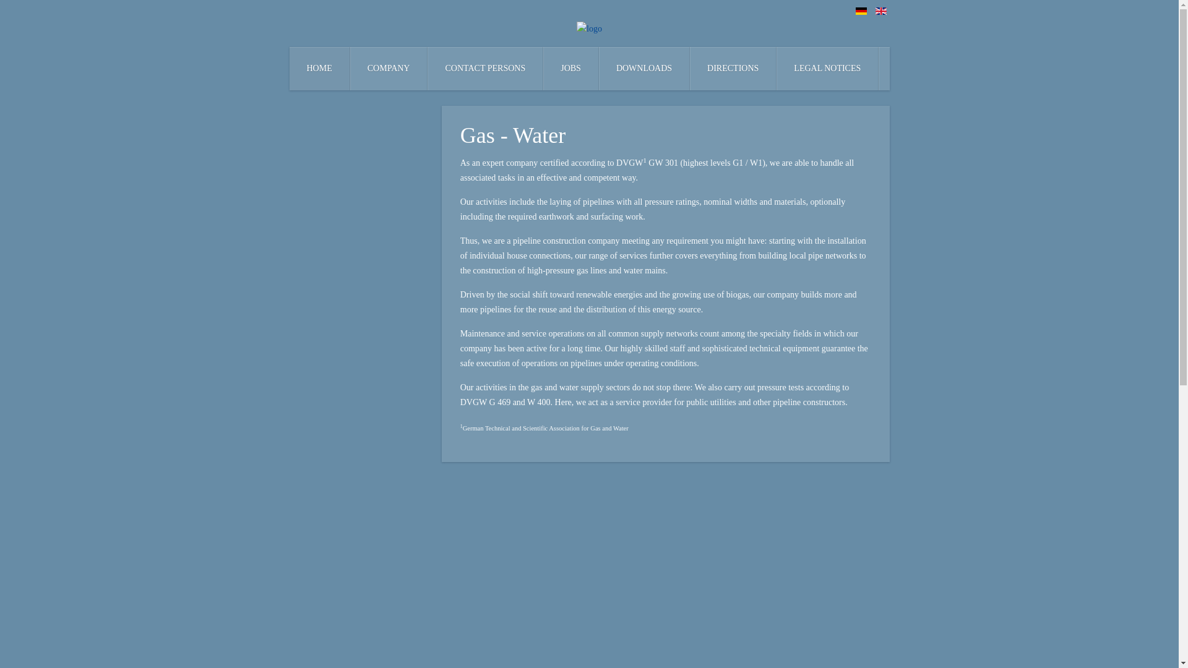 This screenshot has width=1188, height=668. What do you see at coordinates (644, 68) in the screenshot?
I see `DOWNLOADS` at bounding box center [644, 68].